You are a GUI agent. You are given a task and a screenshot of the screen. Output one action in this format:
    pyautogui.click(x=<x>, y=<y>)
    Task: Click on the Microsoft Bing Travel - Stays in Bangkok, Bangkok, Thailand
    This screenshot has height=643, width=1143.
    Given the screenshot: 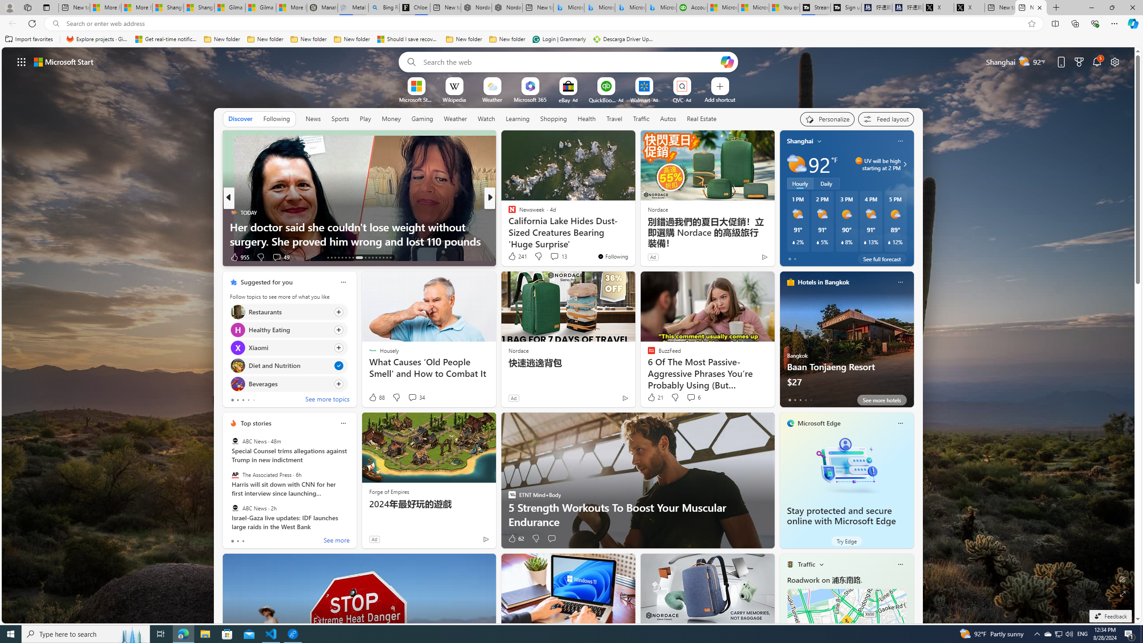 What is the action you would take?
    pyautogui.click(x=599, y=8)
    